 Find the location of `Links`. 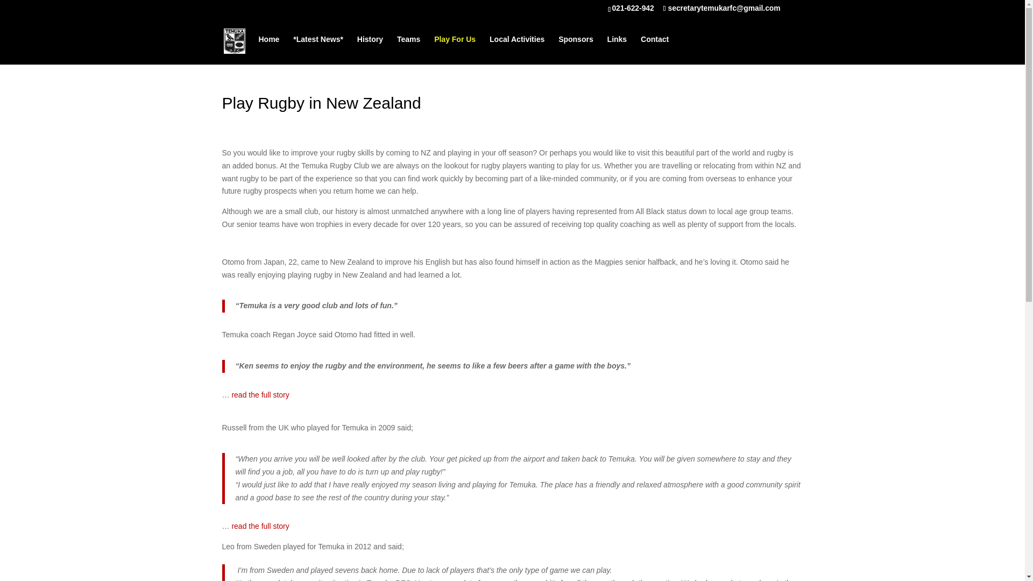

Links is located at coordinates (617, 48).